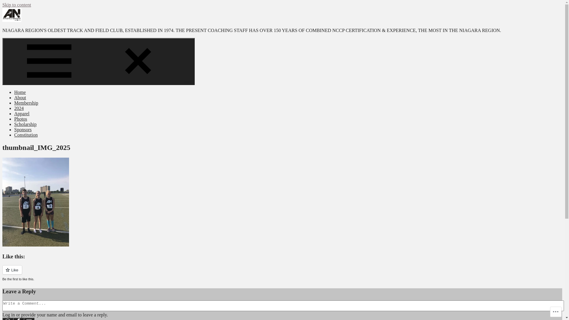  Describe the element at coordinates (20, 92) in the screenshot. I see `Home` at that location.